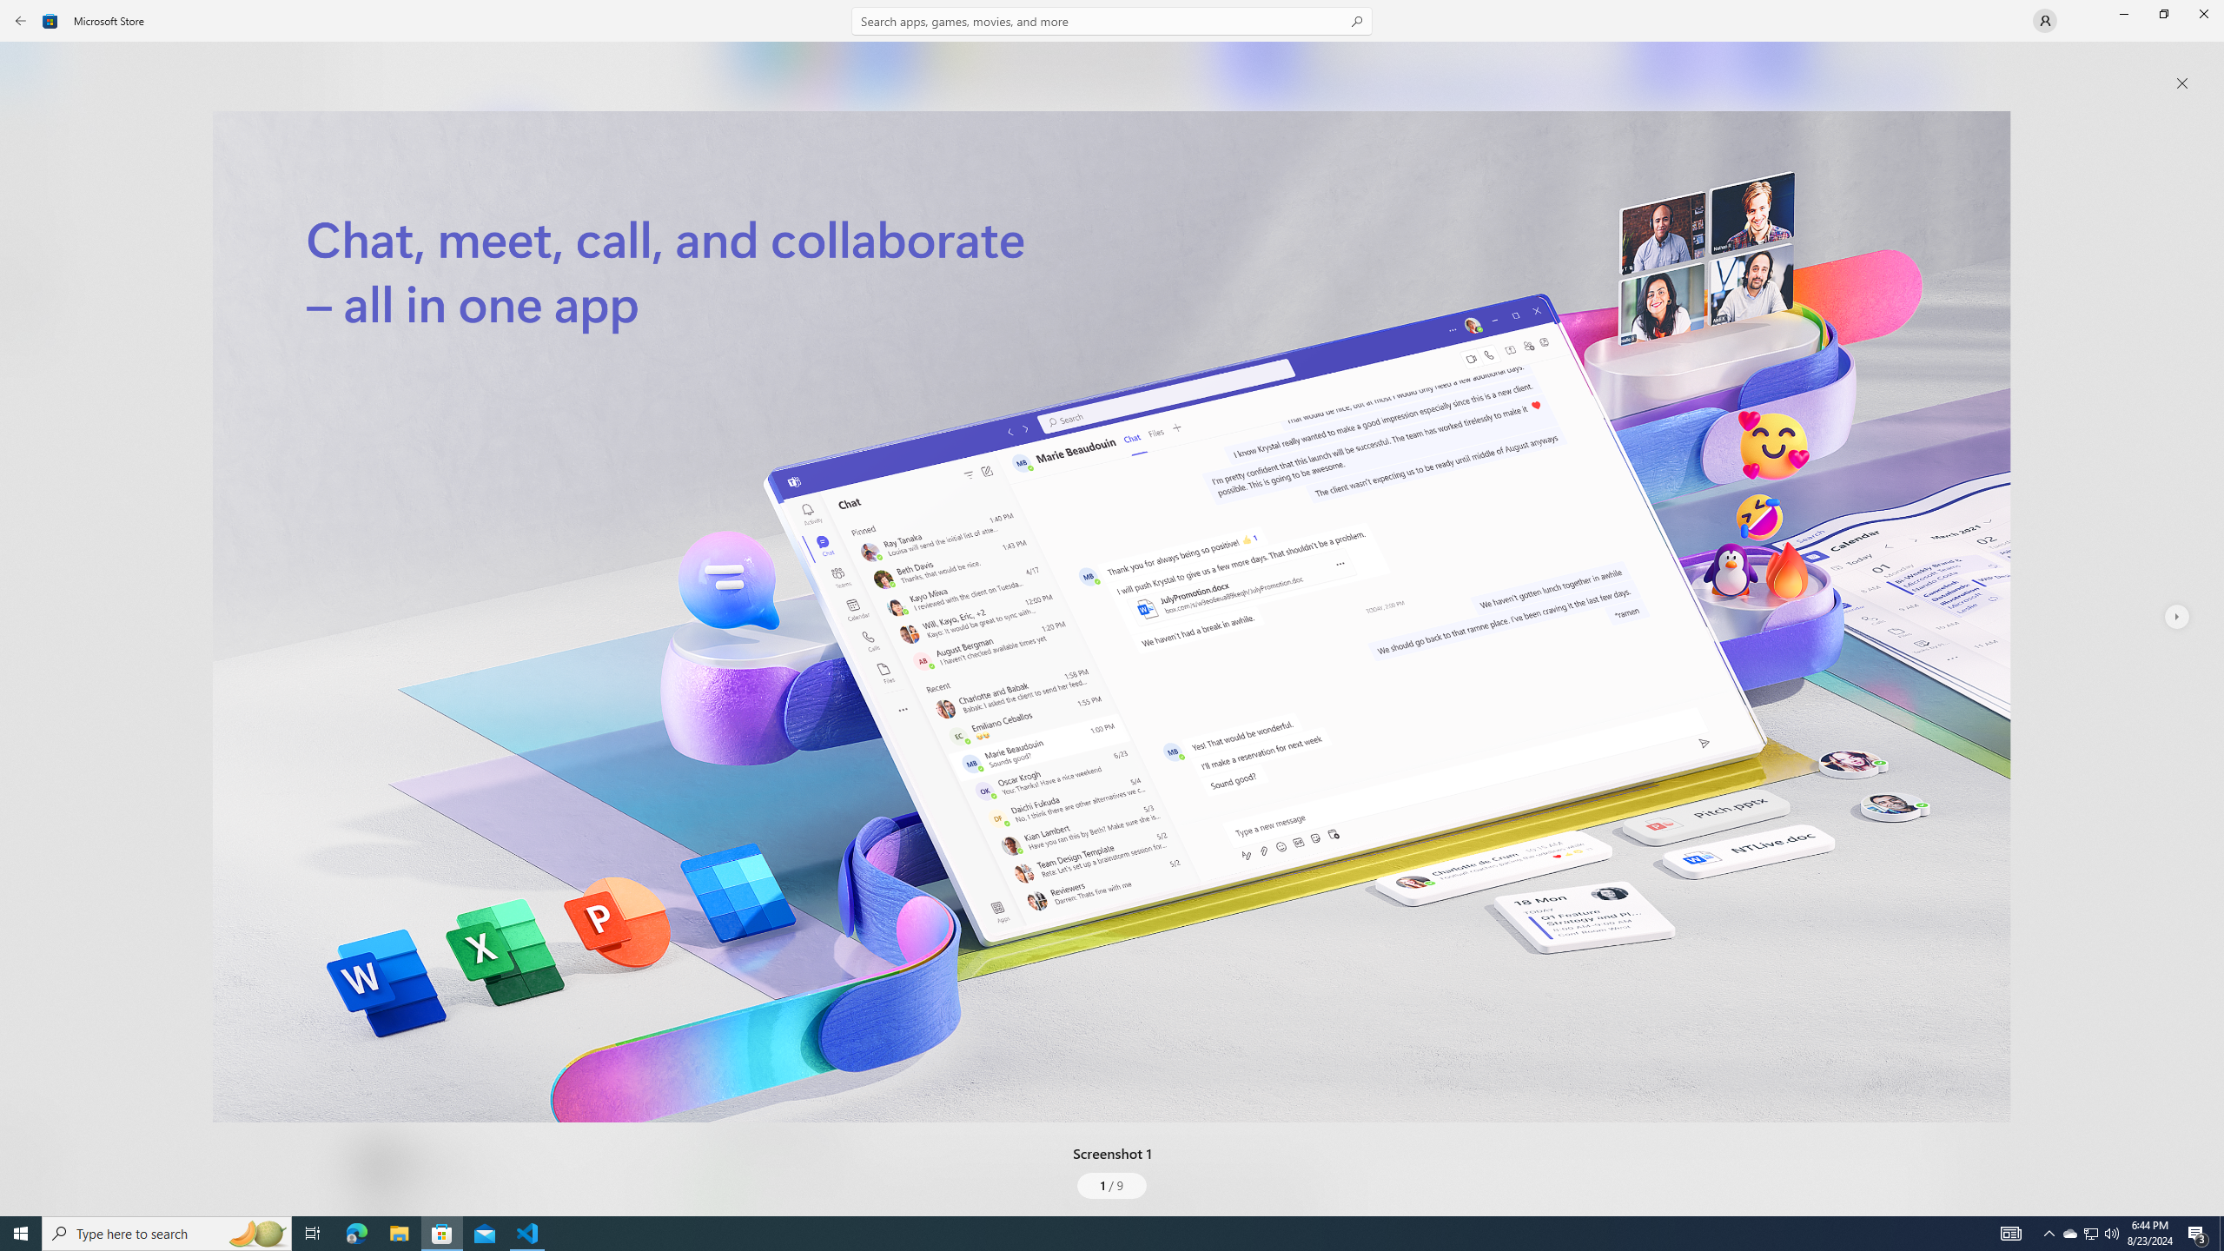 The width and height of the screenshot is (2224, 1251). Describe the element at coordinates (1835, 71) in the screenshot. I see `Screenshot 3` at that location.